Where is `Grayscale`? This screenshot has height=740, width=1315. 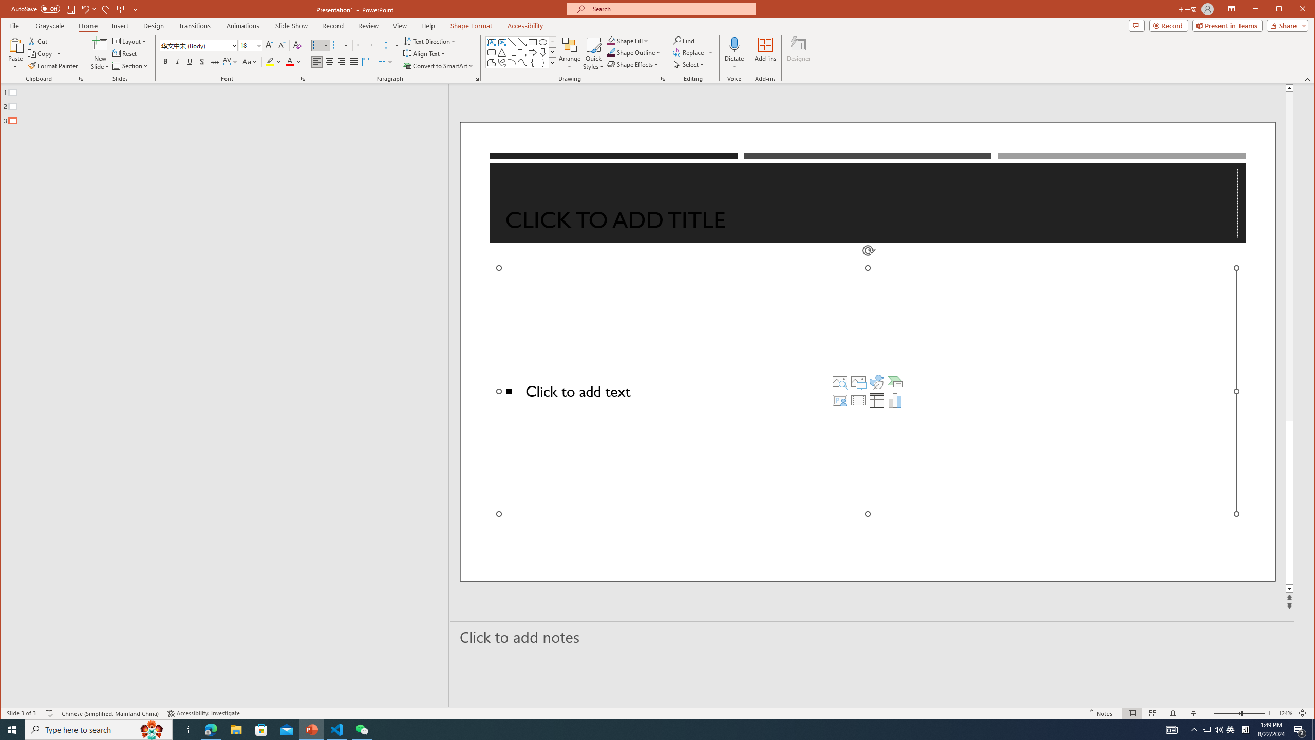 Grayscale is located at coordinates (50, 26).